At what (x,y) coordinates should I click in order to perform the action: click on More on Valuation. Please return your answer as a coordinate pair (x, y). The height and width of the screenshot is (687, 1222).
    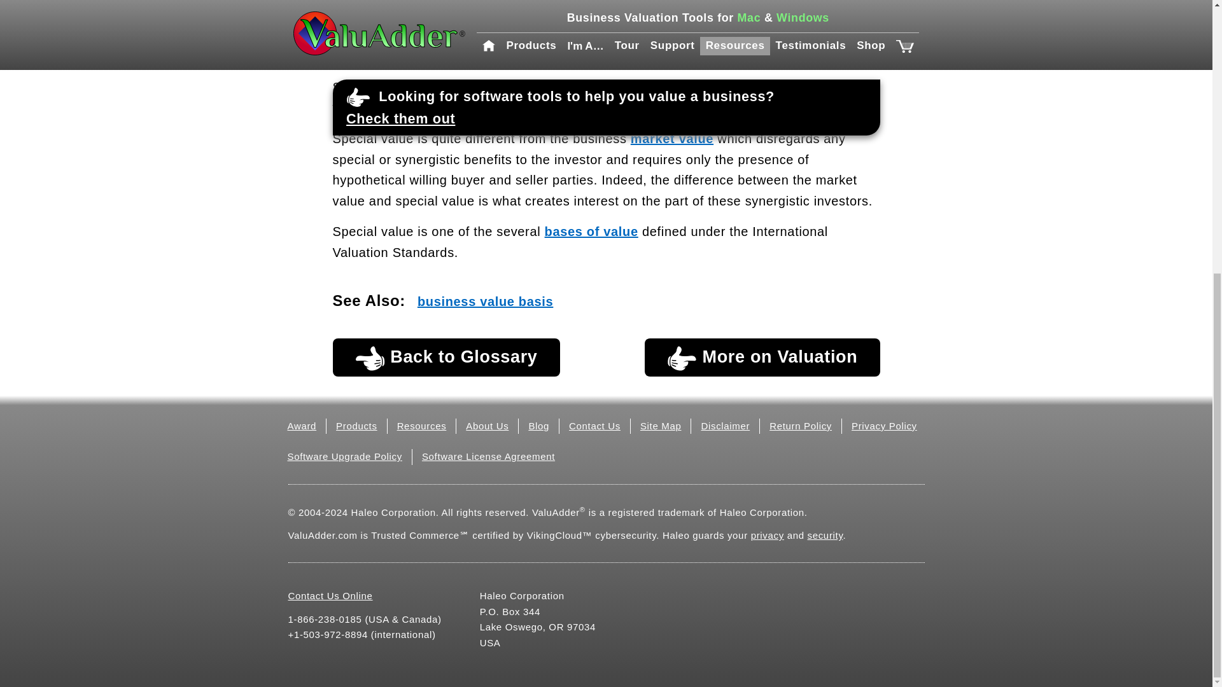
    Looking at the image, I should click on (762, 357).